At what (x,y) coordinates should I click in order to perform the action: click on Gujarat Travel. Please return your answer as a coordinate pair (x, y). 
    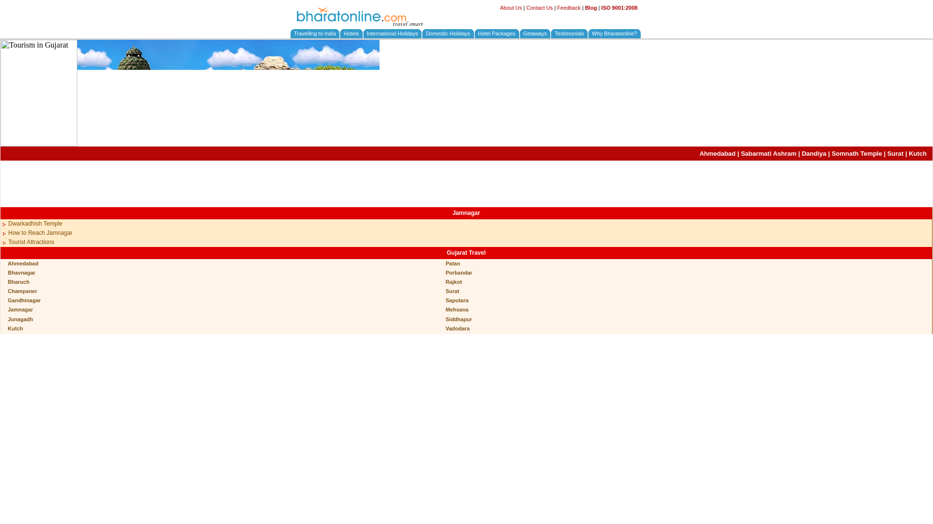
    Looking at the image, I should click on (466, 253).